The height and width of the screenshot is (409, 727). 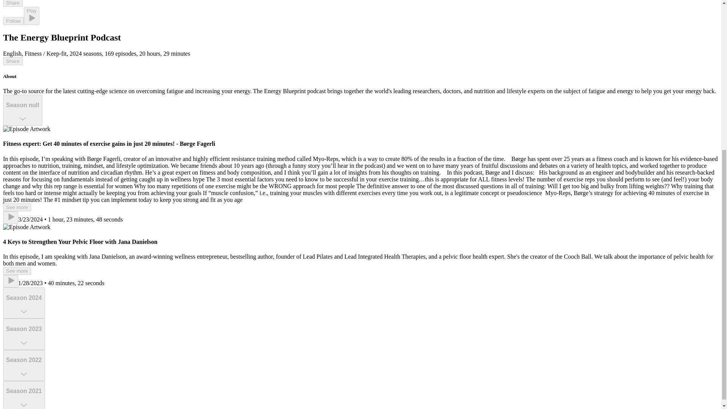 I want to click on Season 2023, so click(x=24, y=334).